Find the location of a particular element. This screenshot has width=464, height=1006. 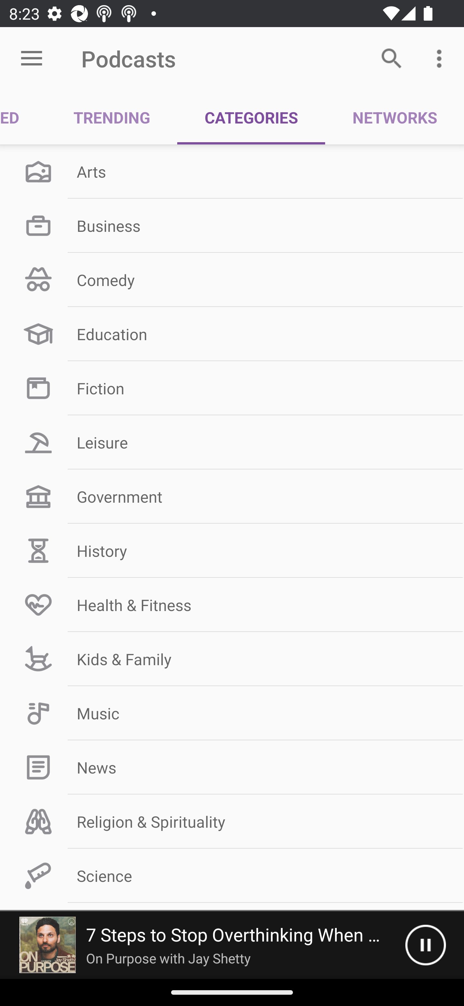

NETWORKS is located at coordinates (394, 117).